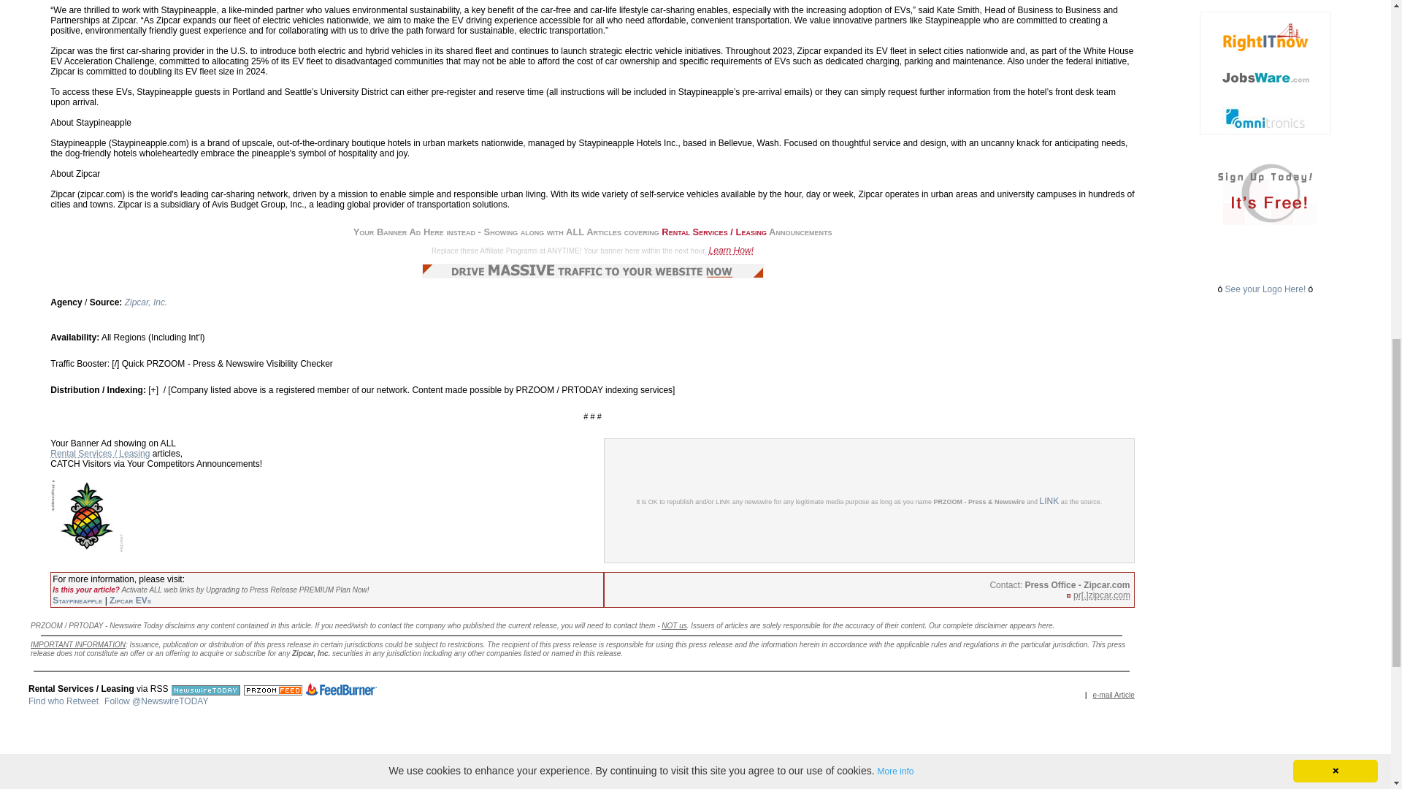  What do you see at coordinates (63, 701) in the screenshot?
I see `Find who Retweet` at bounding box center [63, 701].